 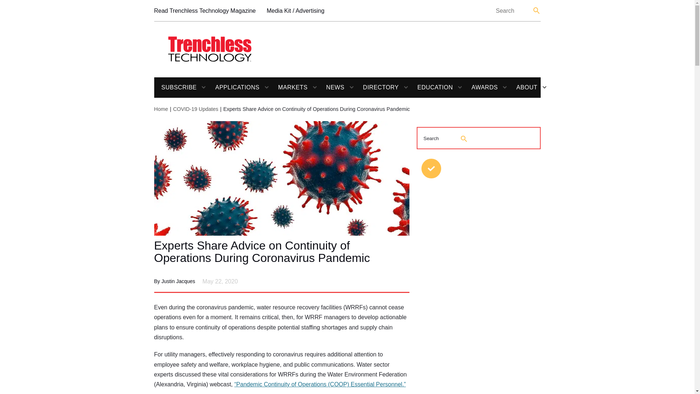 What do you see at coordinates (537, 10) in the screenshot?
I see `Search` at bounding box center [537, 10].